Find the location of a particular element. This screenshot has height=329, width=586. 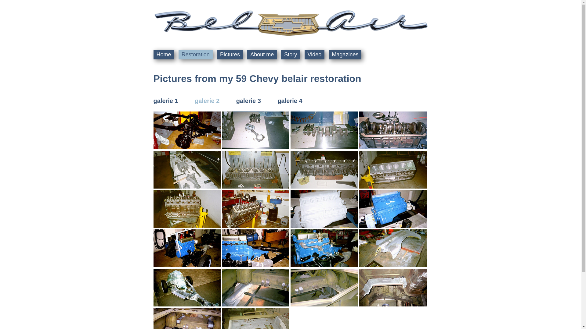

Home is located at coordinates (164, 55).